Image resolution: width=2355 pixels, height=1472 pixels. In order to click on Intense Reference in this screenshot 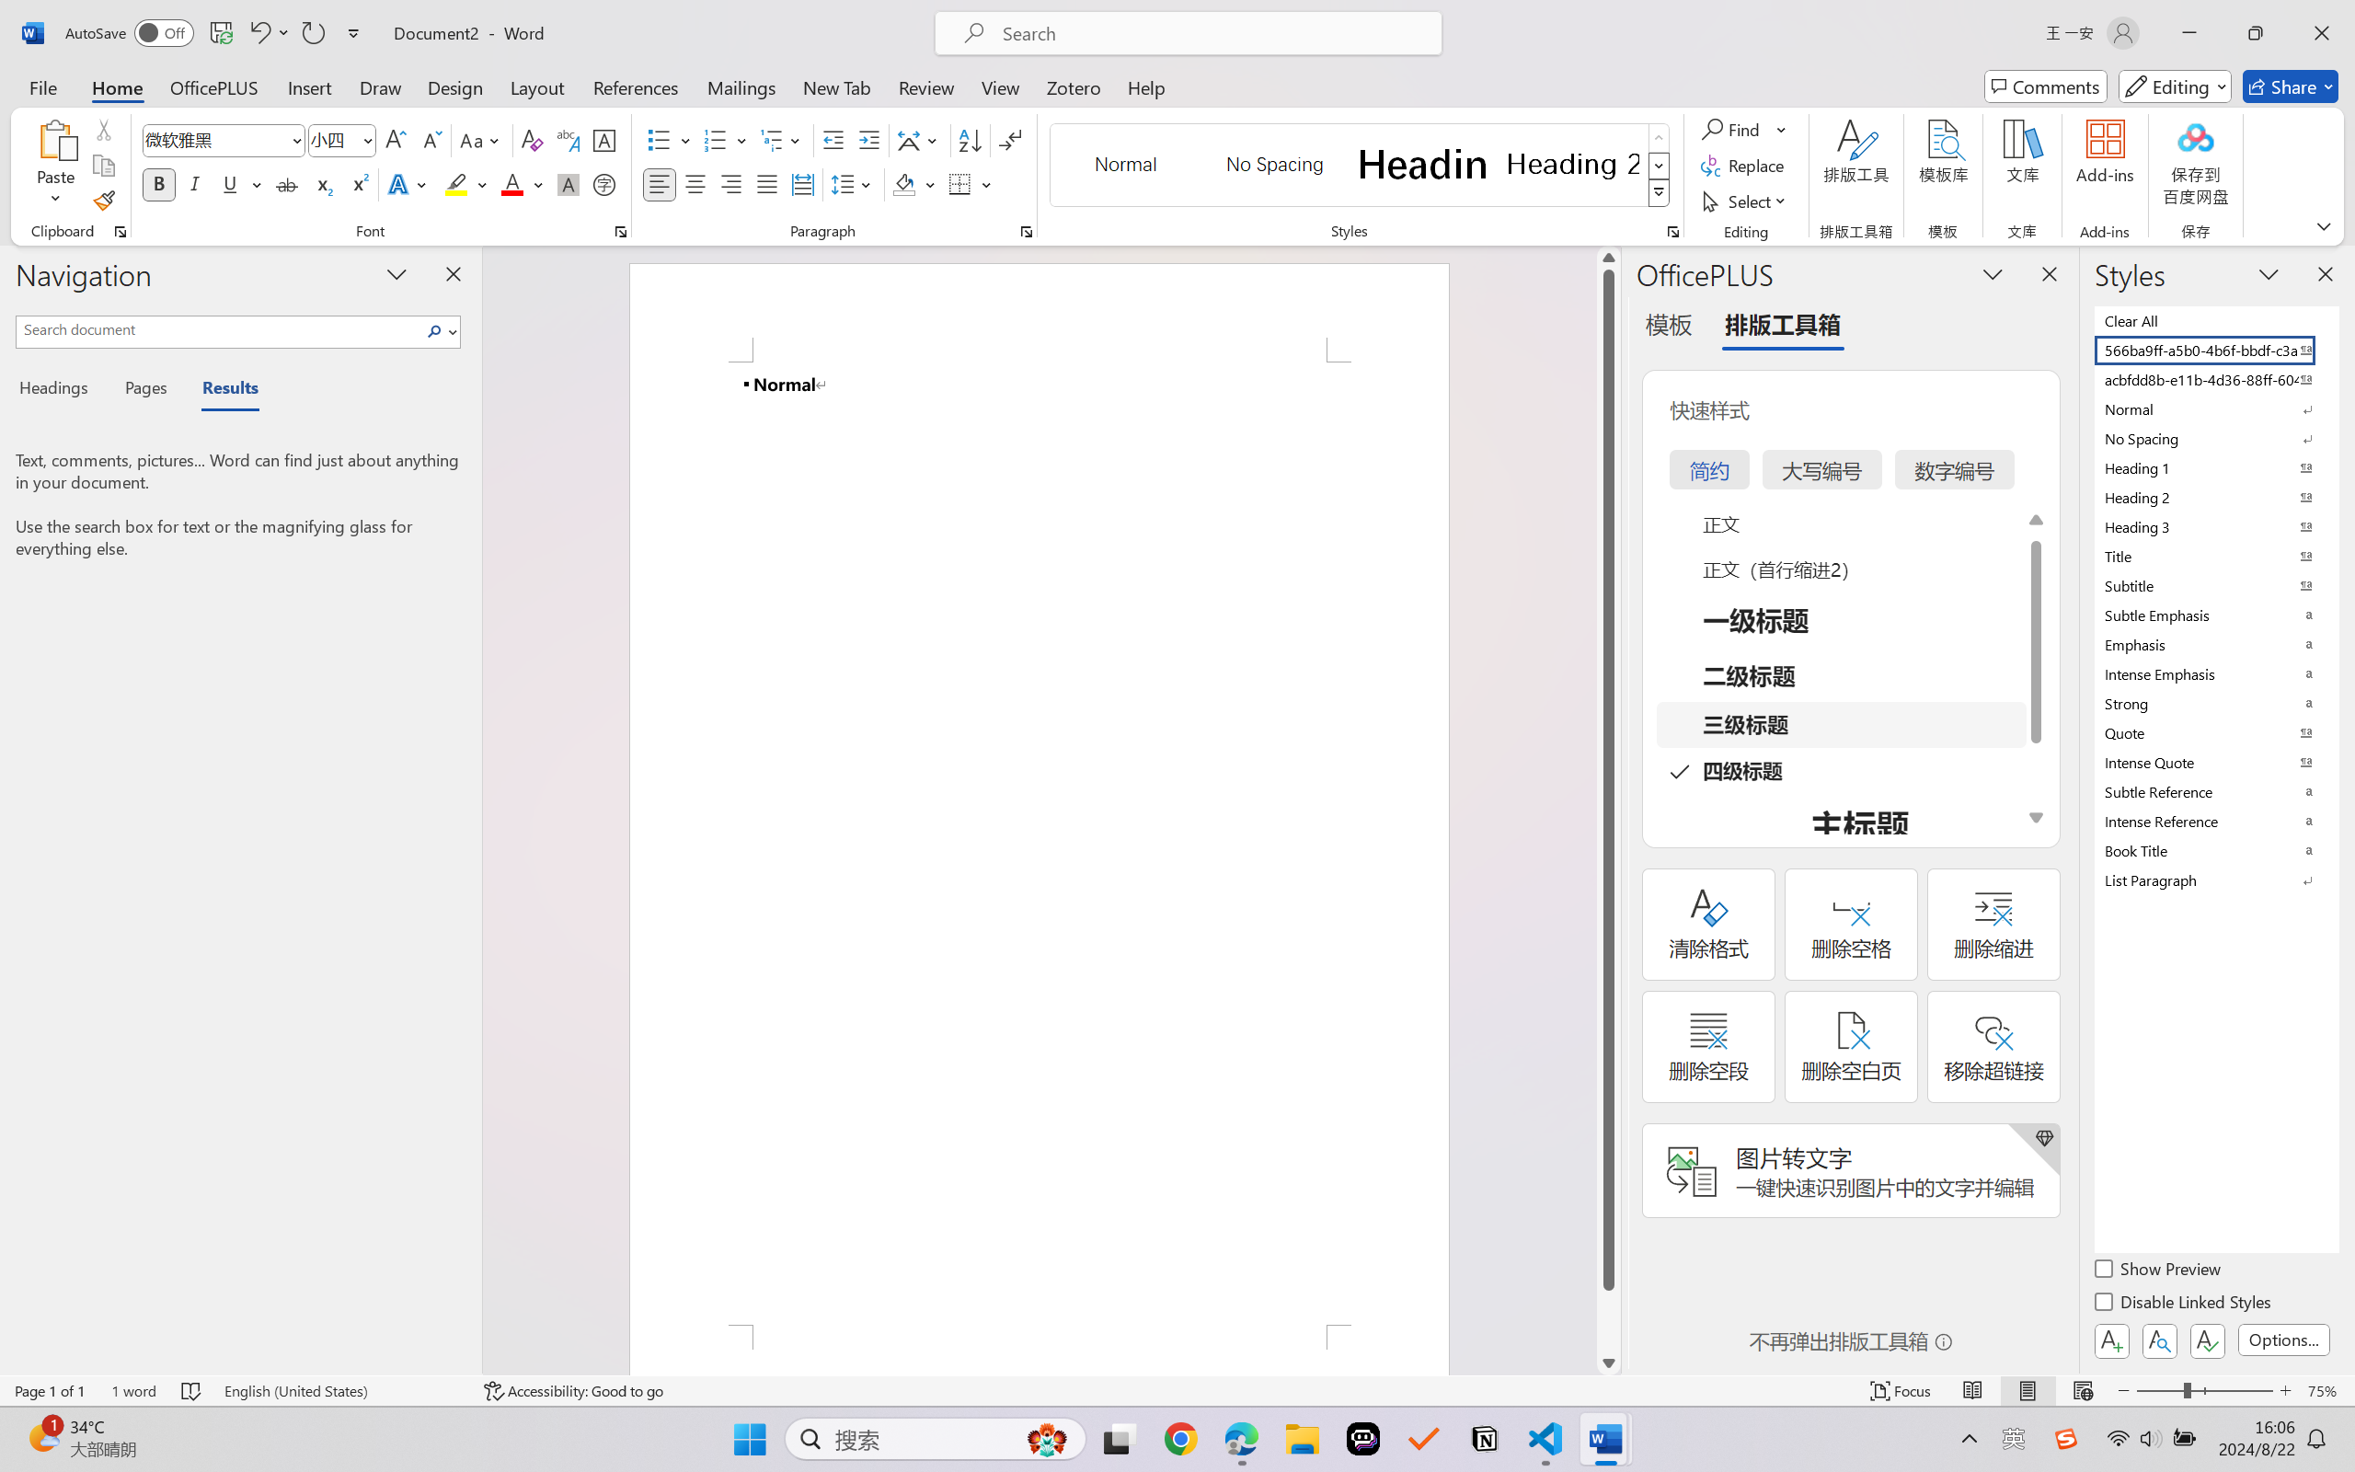, I will do `click(2215, 821)`.